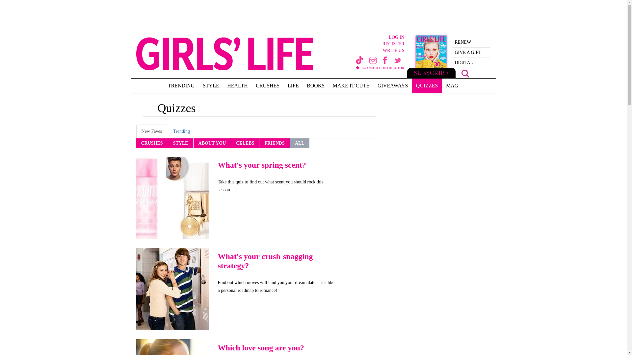  I want to click on STYLE, so click(211, 85).